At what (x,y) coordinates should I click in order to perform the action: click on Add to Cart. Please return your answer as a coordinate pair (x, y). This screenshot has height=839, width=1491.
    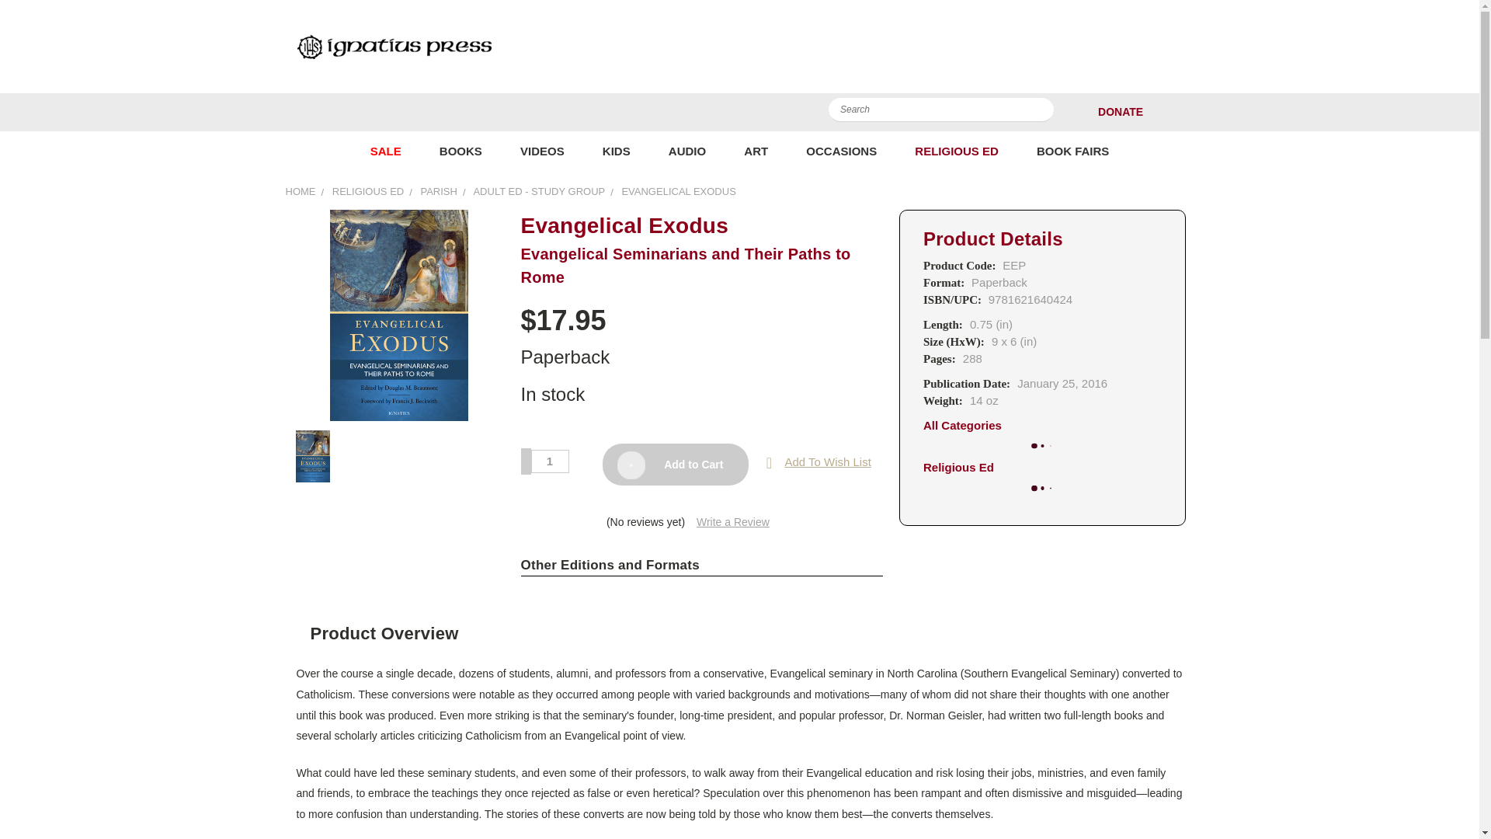
    Looking at the image, I should click on (675, 465).